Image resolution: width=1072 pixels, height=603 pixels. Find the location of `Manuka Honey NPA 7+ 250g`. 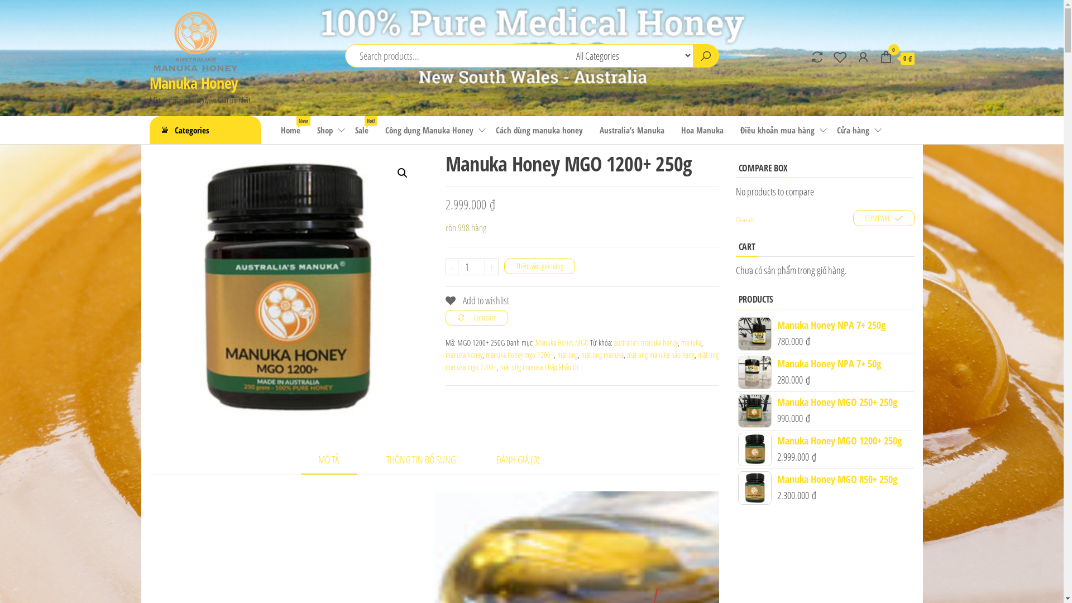

Manuka Honey NPA 7+ 250g is located at coordinates (825, 325).